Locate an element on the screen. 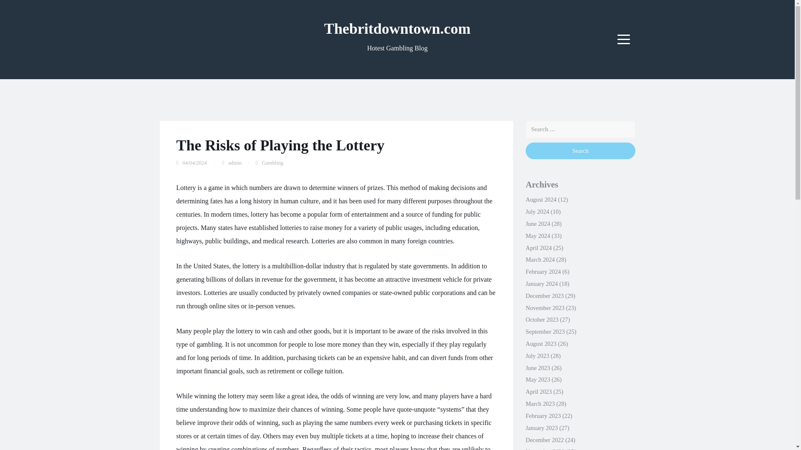 The height and width of the screenshot is (450, 801). Search is located at coordinates (580, 151).